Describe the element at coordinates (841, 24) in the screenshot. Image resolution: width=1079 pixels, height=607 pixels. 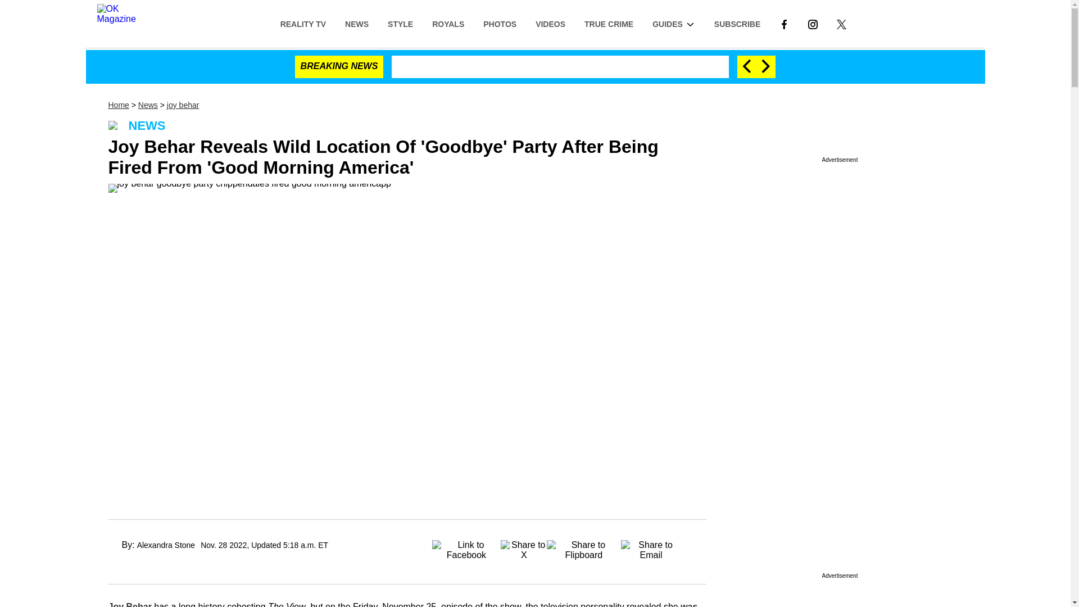
I see `LINK TO X` at that location.